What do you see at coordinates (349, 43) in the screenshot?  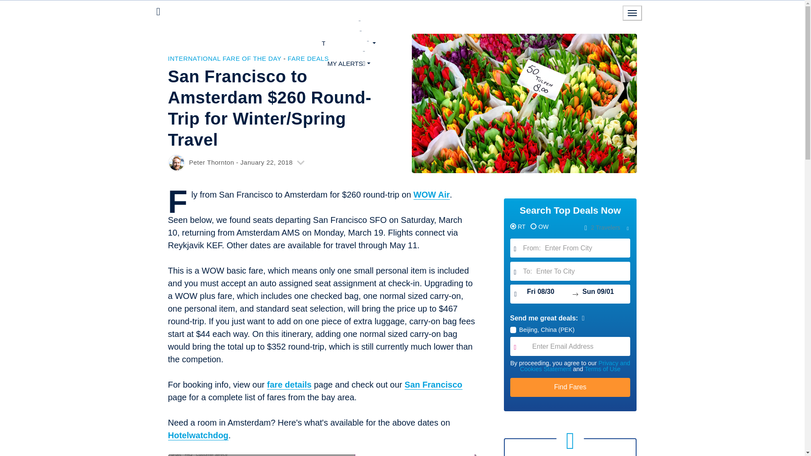 I see `TRAVEL BLOG` at bounding box center [349, 43].